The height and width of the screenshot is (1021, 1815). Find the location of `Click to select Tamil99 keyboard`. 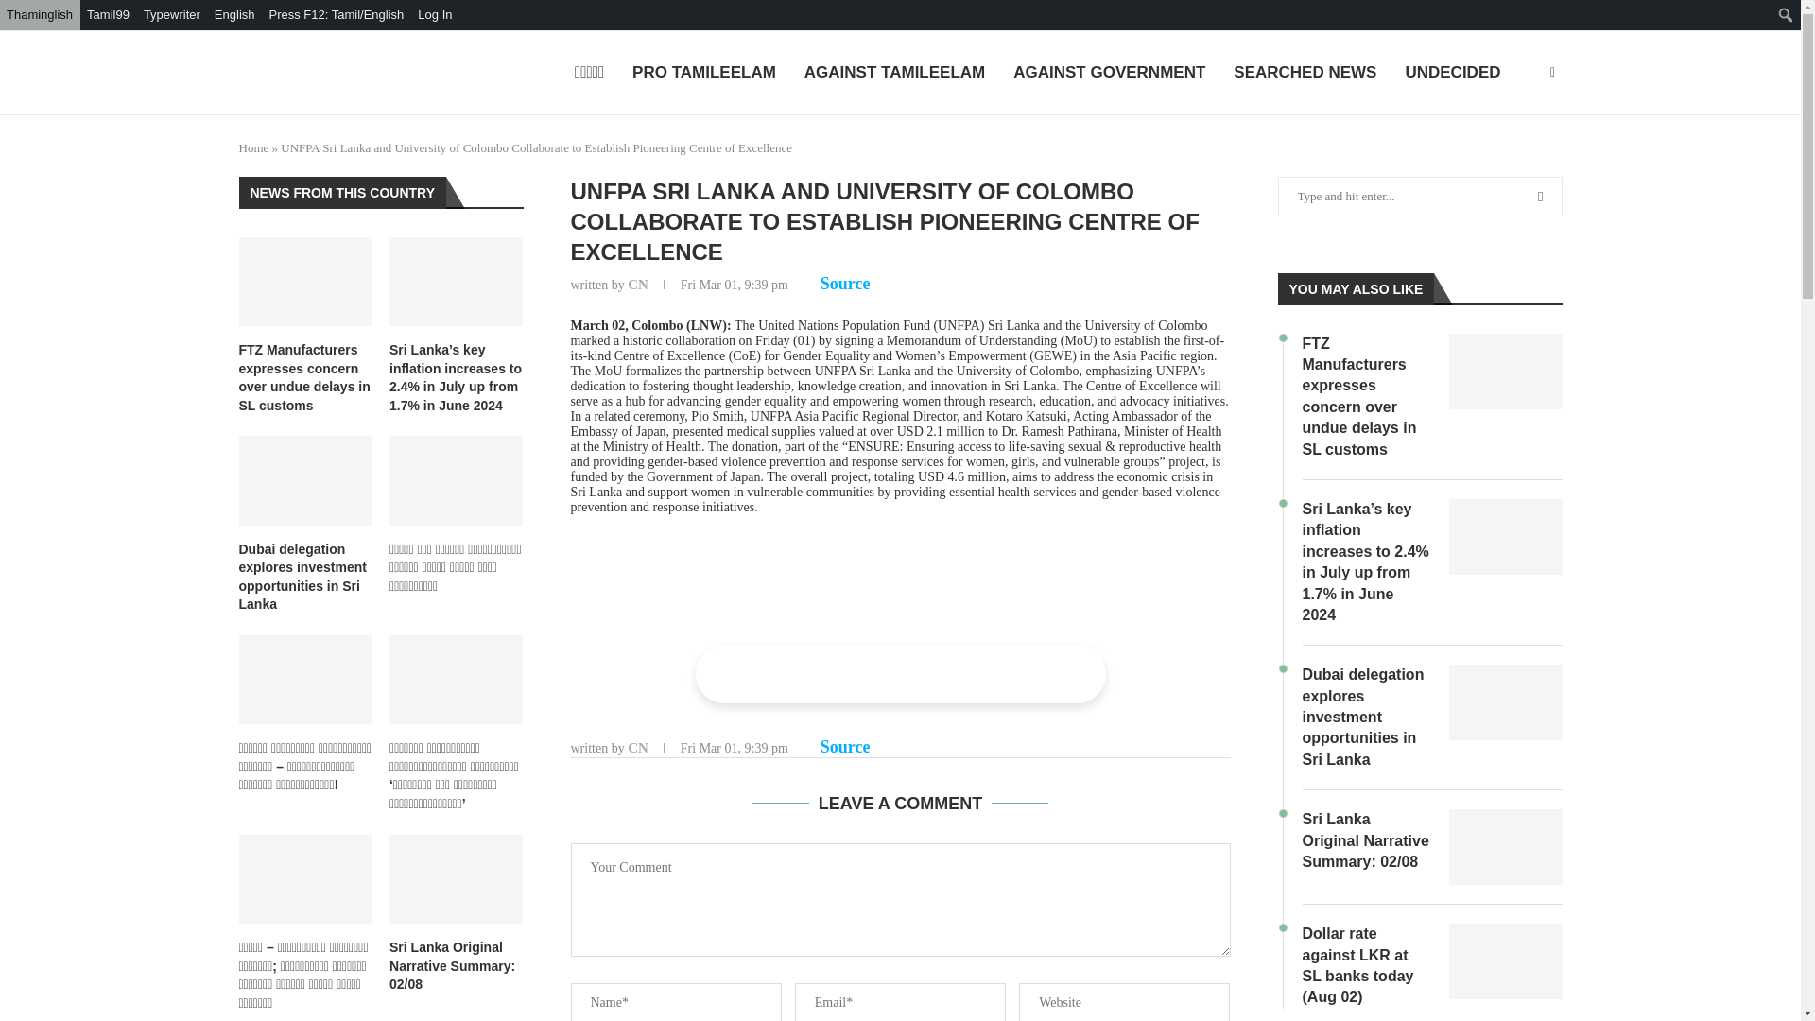

Click to select Tamil99 keyboard is located at coordinates (108, 15).